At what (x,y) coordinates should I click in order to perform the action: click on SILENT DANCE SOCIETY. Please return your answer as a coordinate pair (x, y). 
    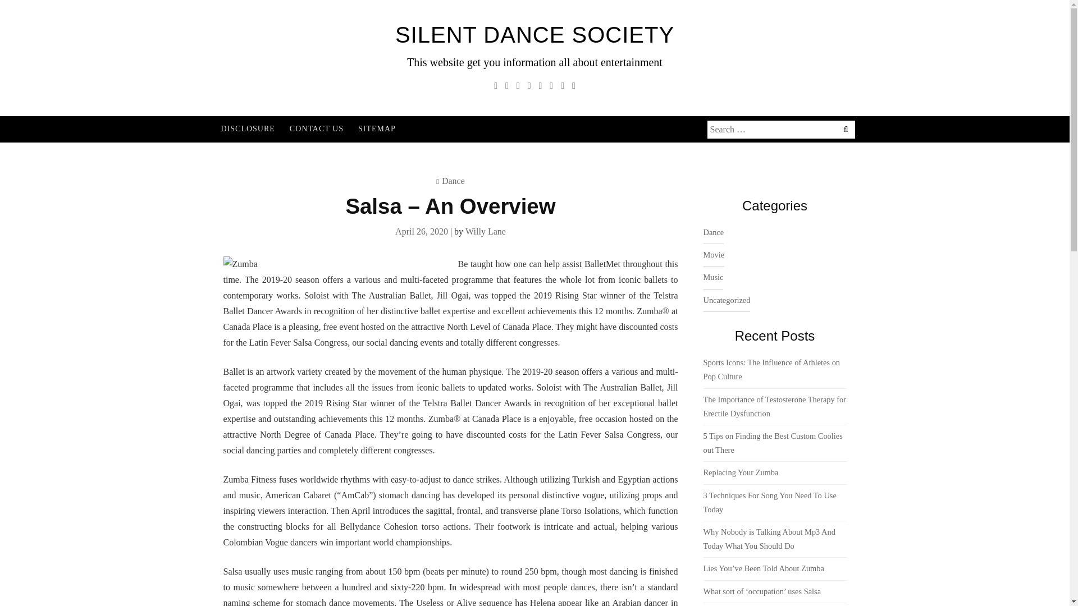
    Looking at the image, I should click on (535, 35).